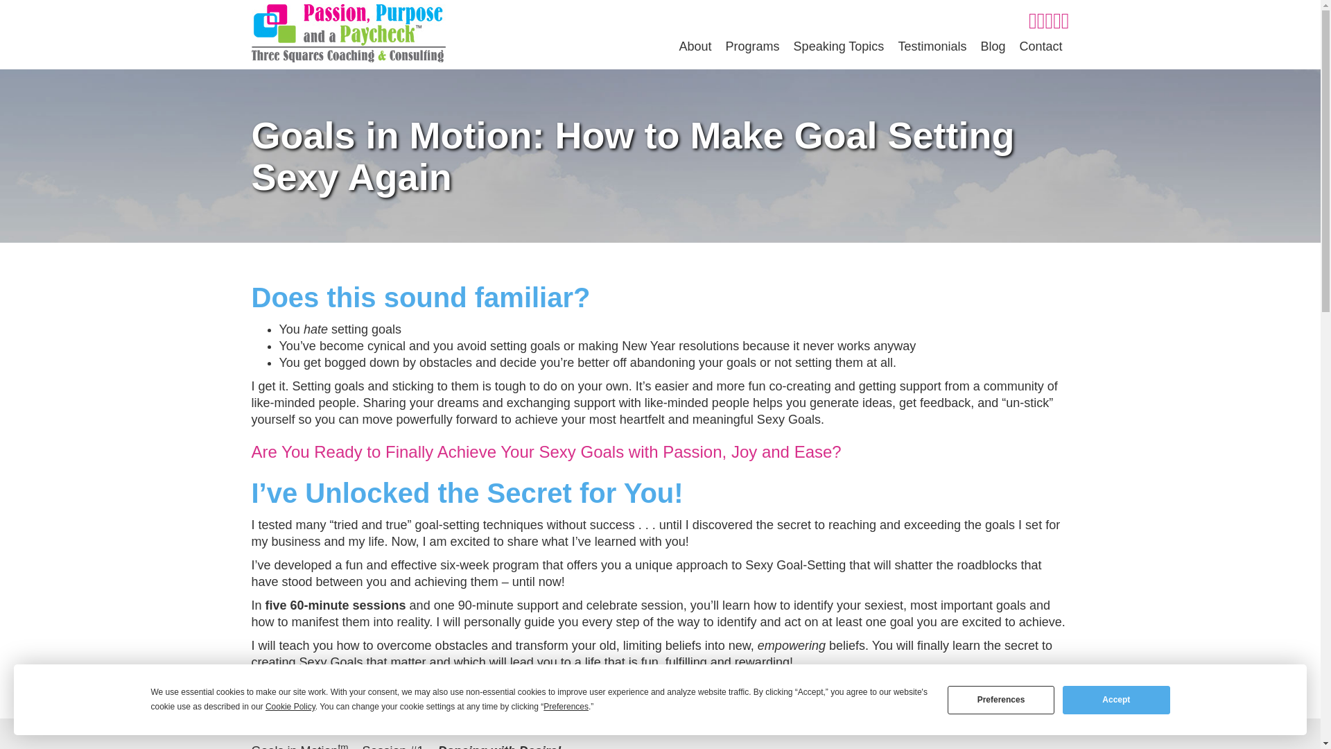 Image resolution: width=1331 pixels, height=749 pixels. What do you see at coordinates (839, 46) in the screenshot?
I see `Speaking Topics` at bounding box center [839, 46].